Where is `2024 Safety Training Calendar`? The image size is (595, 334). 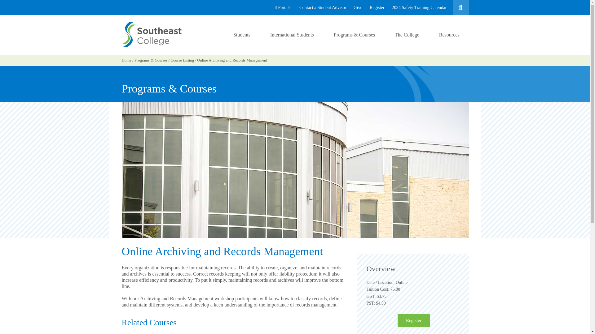 2024 Safety Training Calendar is located at coordinates (419, 7).